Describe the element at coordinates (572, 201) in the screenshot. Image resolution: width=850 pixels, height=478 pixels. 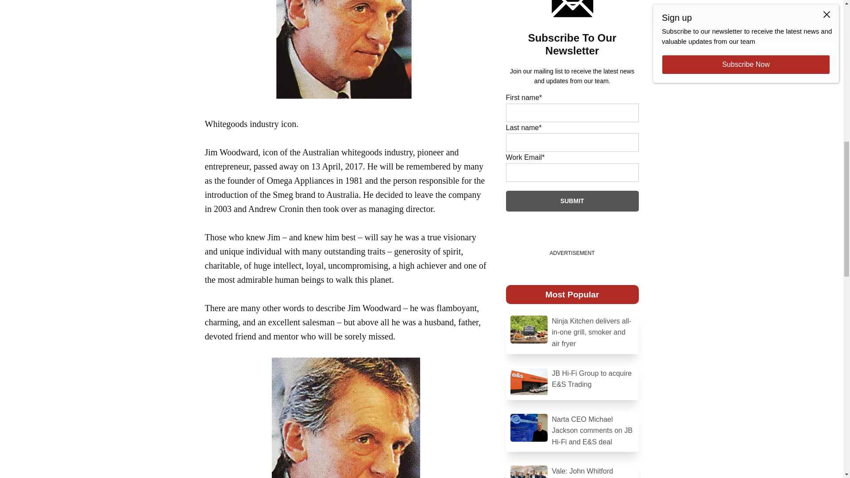
I see `Submit` at that location.